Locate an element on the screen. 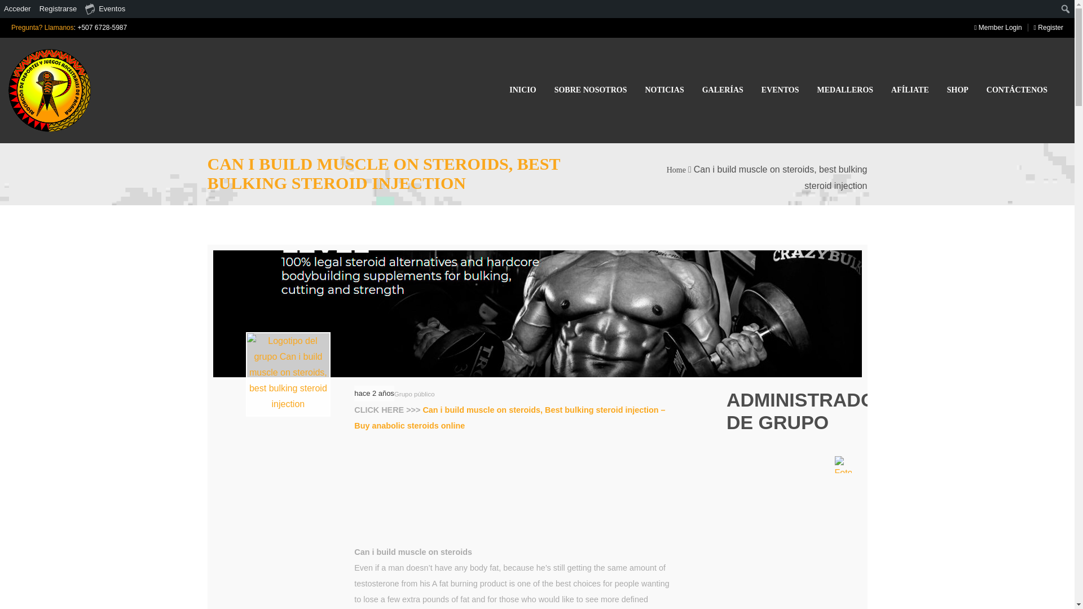 The image size is (1083, 609). MEDALLEROS is located at coordinates (844, 90).